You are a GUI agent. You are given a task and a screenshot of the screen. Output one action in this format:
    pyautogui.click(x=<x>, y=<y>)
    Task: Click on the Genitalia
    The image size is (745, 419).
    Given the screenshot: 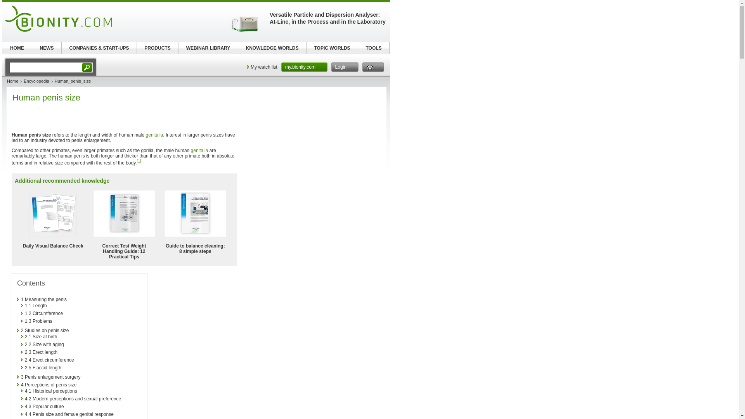 What is the action you would take?
    pyautogui.click(x=154, y=135)
    